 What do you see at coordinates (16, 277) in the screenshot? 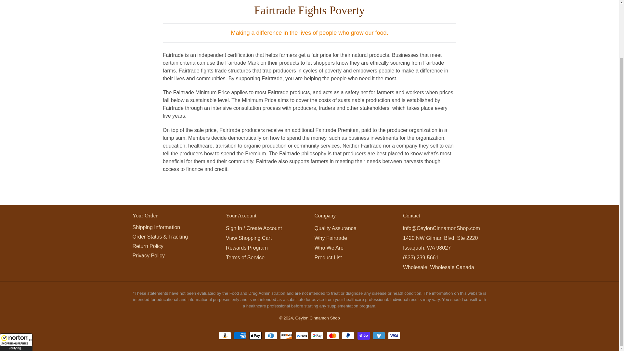
I see `Unused iFrame 1` at bounding box center [16, 277].